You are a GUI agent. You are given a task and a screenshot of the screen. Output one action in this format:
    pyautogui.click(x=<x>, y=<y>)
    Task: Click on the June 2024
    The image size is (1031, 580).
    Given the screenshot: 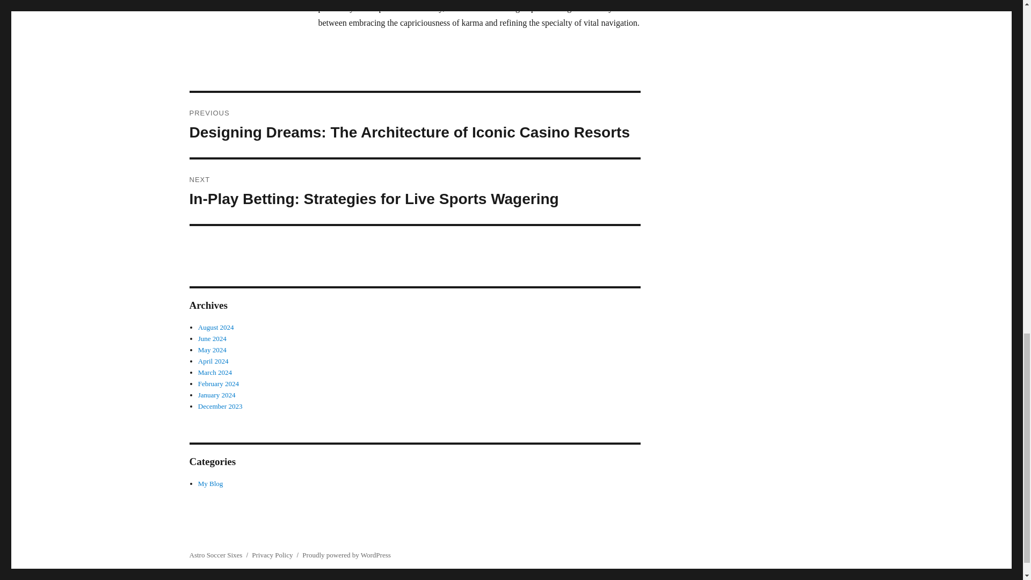 What is the action you would take?
    pyautogui.click(x=212, y=338)
    